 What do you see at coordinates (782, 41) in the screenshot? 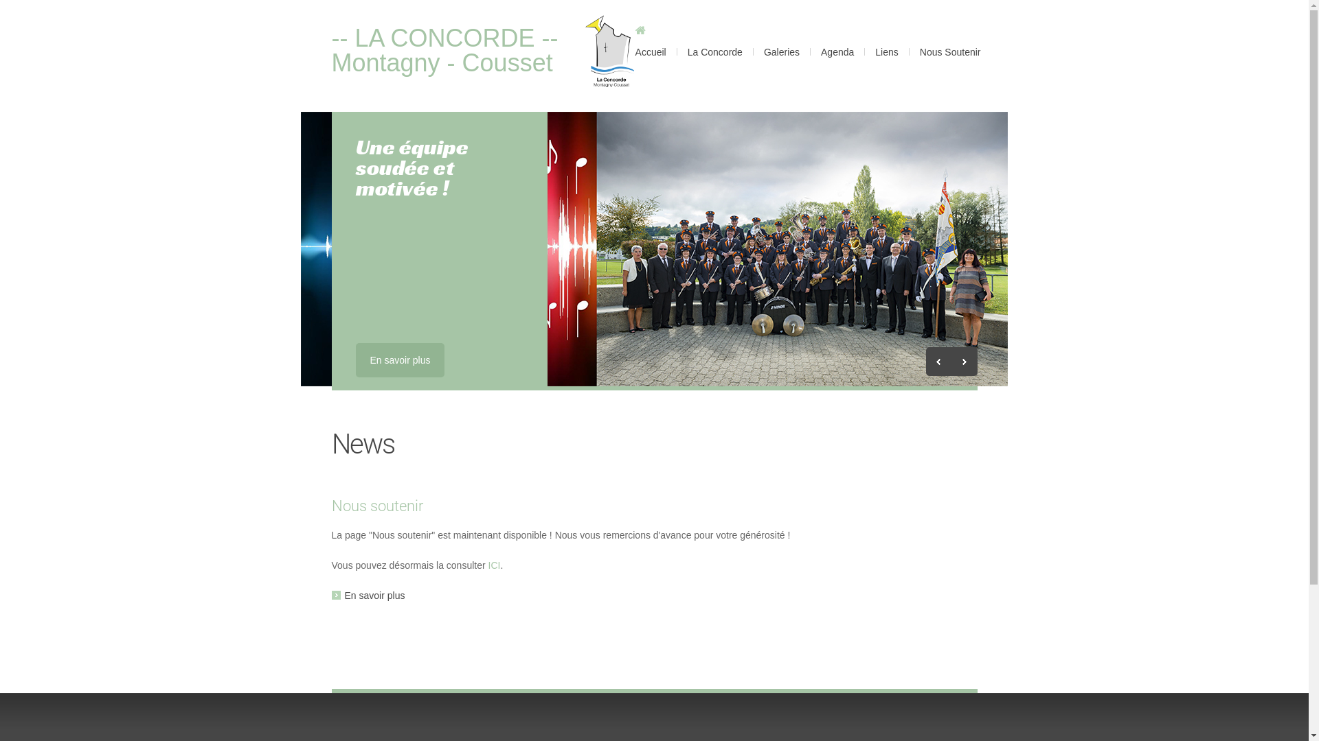
I see `Galeries` at bounding box center [782, 41].